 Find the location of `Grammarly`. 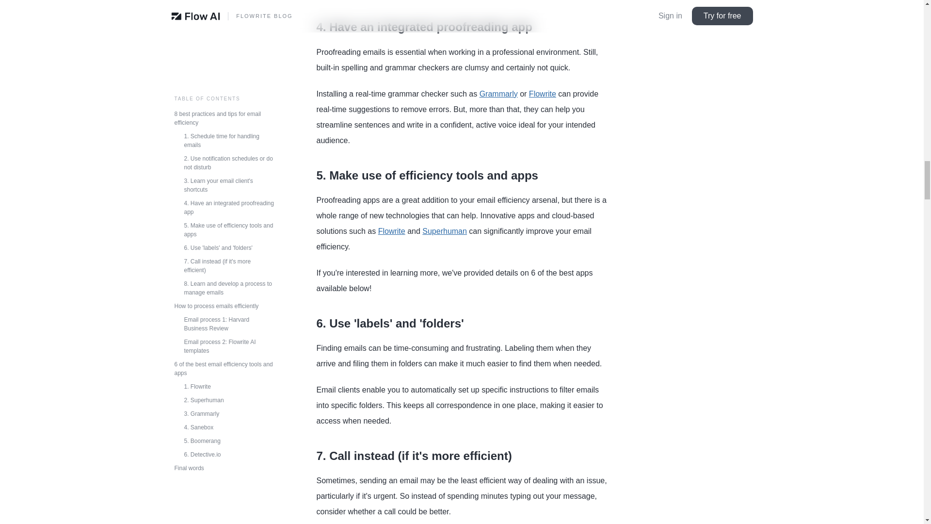

Grammarly is located at coordinates (498, 93).